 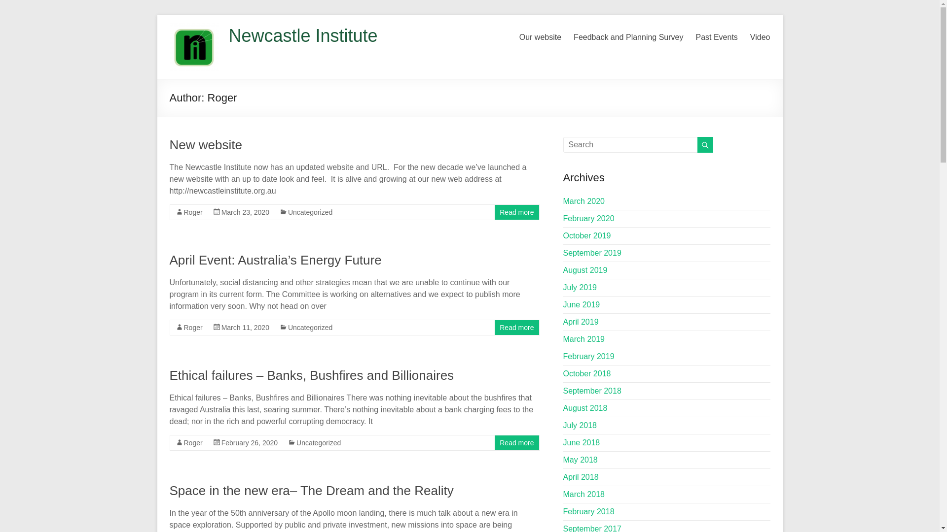 What do you see at coordinates (303, 35) in the screenshot?
I see `Newcastle Institute` at bounding box center [303, 35].